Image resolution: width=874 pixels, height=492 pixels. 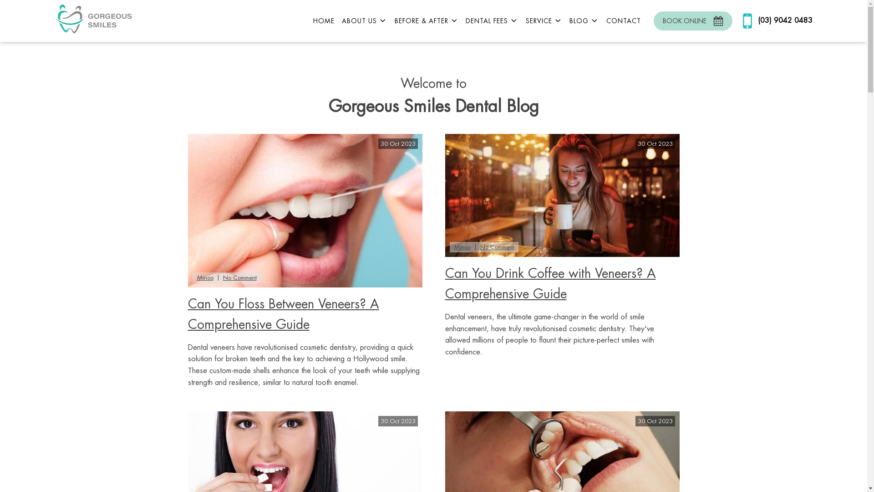 I want to click on Can You Drink Coffee with Veneers? A Comprehensive Guide, so click(x=551, y=284).